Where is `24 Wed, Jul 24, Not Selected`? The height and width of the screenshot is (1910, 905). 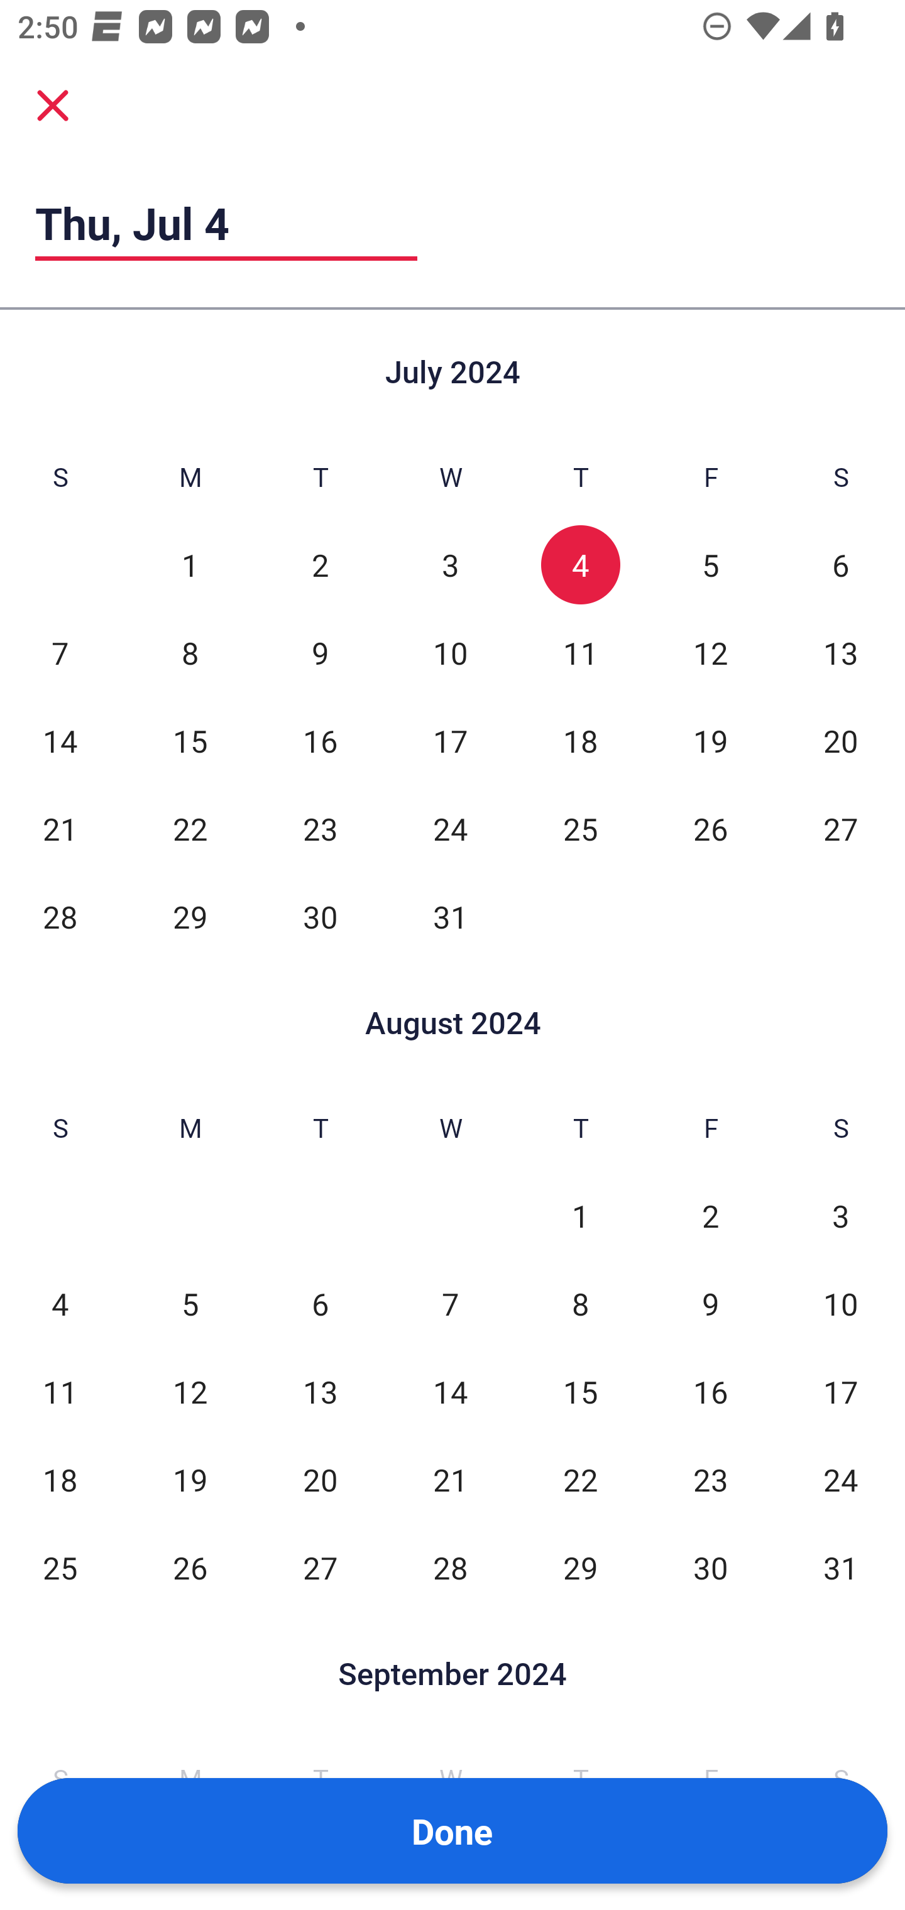 24 Wed, Jul 24, Not Selected is located at coordinates (450, 829).